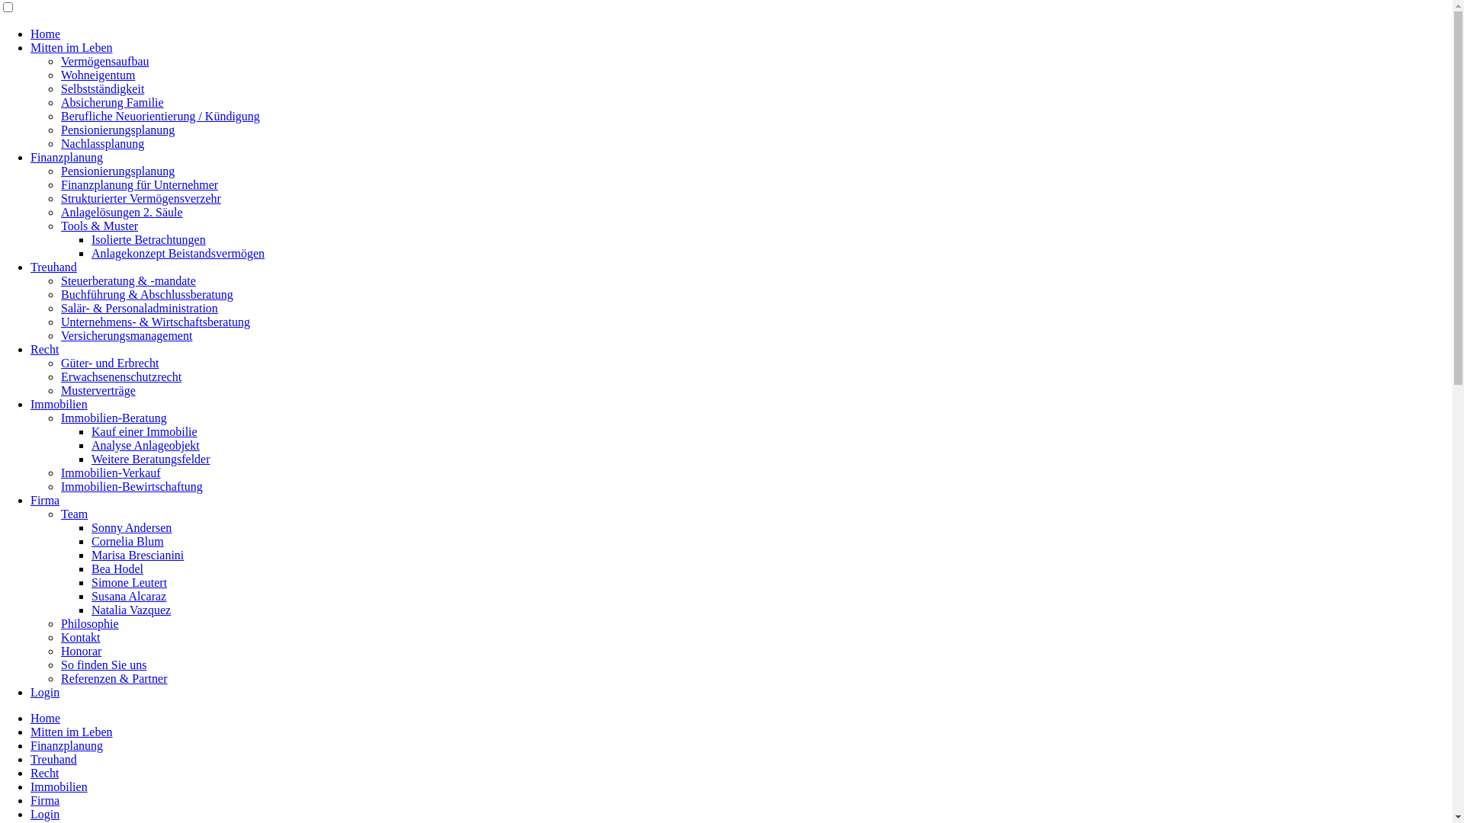 This screenshot has height=823, width=1464. I want to click on Immobilien-Beratung, so click(114, 418).